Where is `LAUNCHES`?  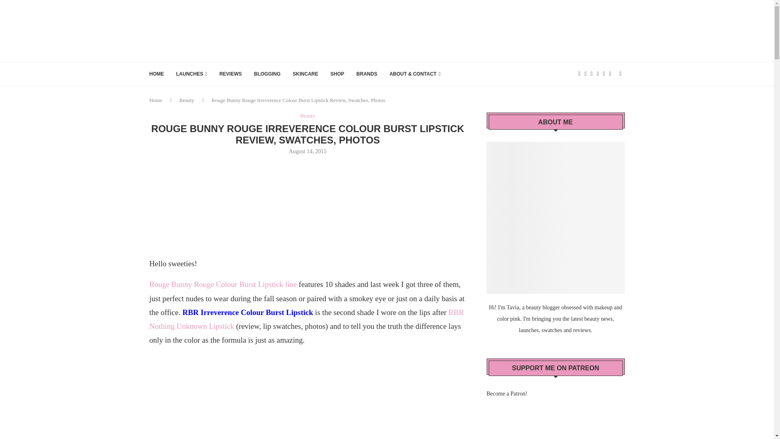
LAUNCHES is located at coordinates (192, 74).